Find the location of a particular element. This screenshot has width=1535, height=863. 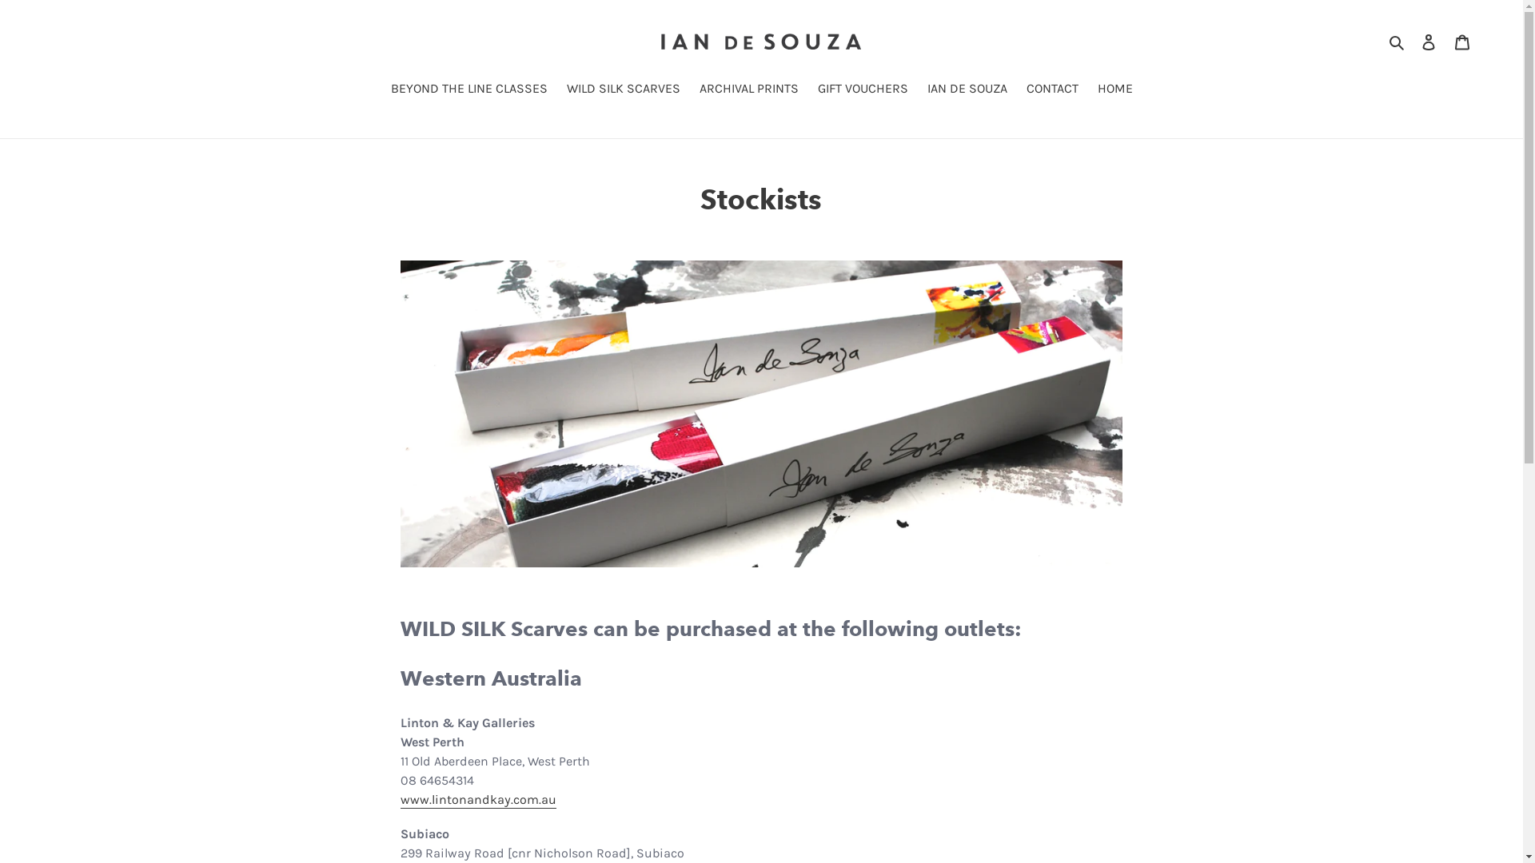

ARCHIVAL PRINTS is located at coordinates (748, 89).